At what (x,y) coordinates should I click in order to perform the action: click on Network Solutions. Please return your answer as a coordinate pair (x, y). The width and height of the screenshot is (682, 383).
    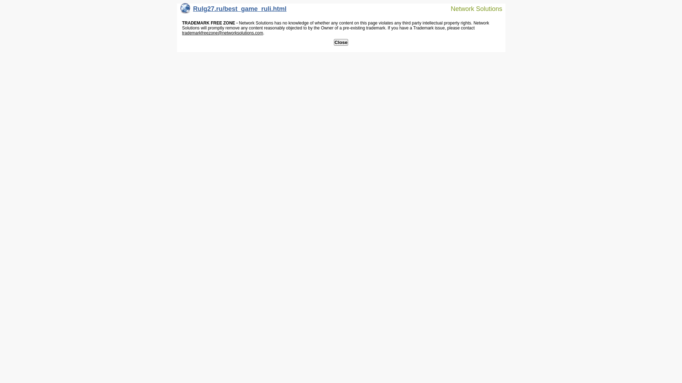
    Looking at the image, I should click on (472, 9).